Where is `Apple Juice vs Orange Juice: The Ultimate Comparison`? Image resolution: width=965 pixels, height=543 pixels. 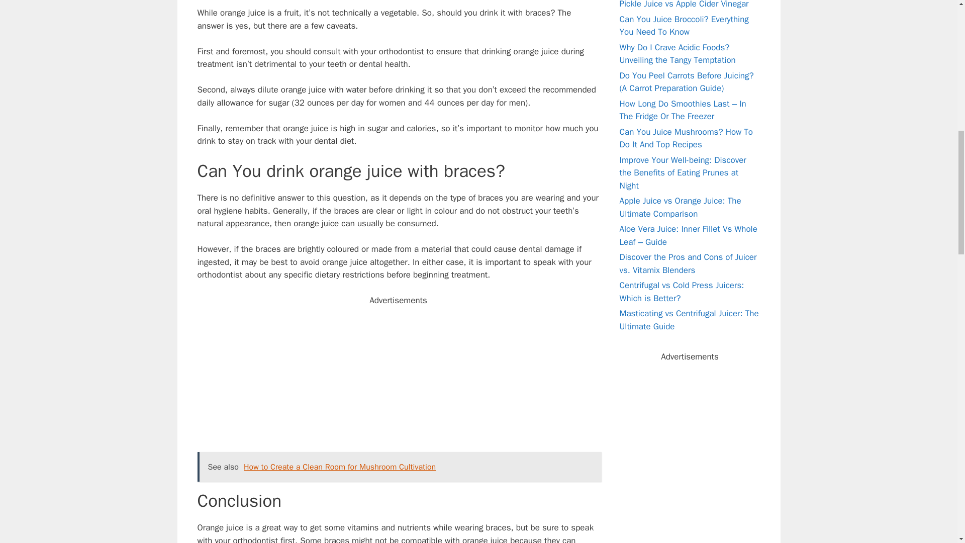 Apple Juice vs Orange Juice: The Ultimate Comparison is located at coordinates (680, 207).